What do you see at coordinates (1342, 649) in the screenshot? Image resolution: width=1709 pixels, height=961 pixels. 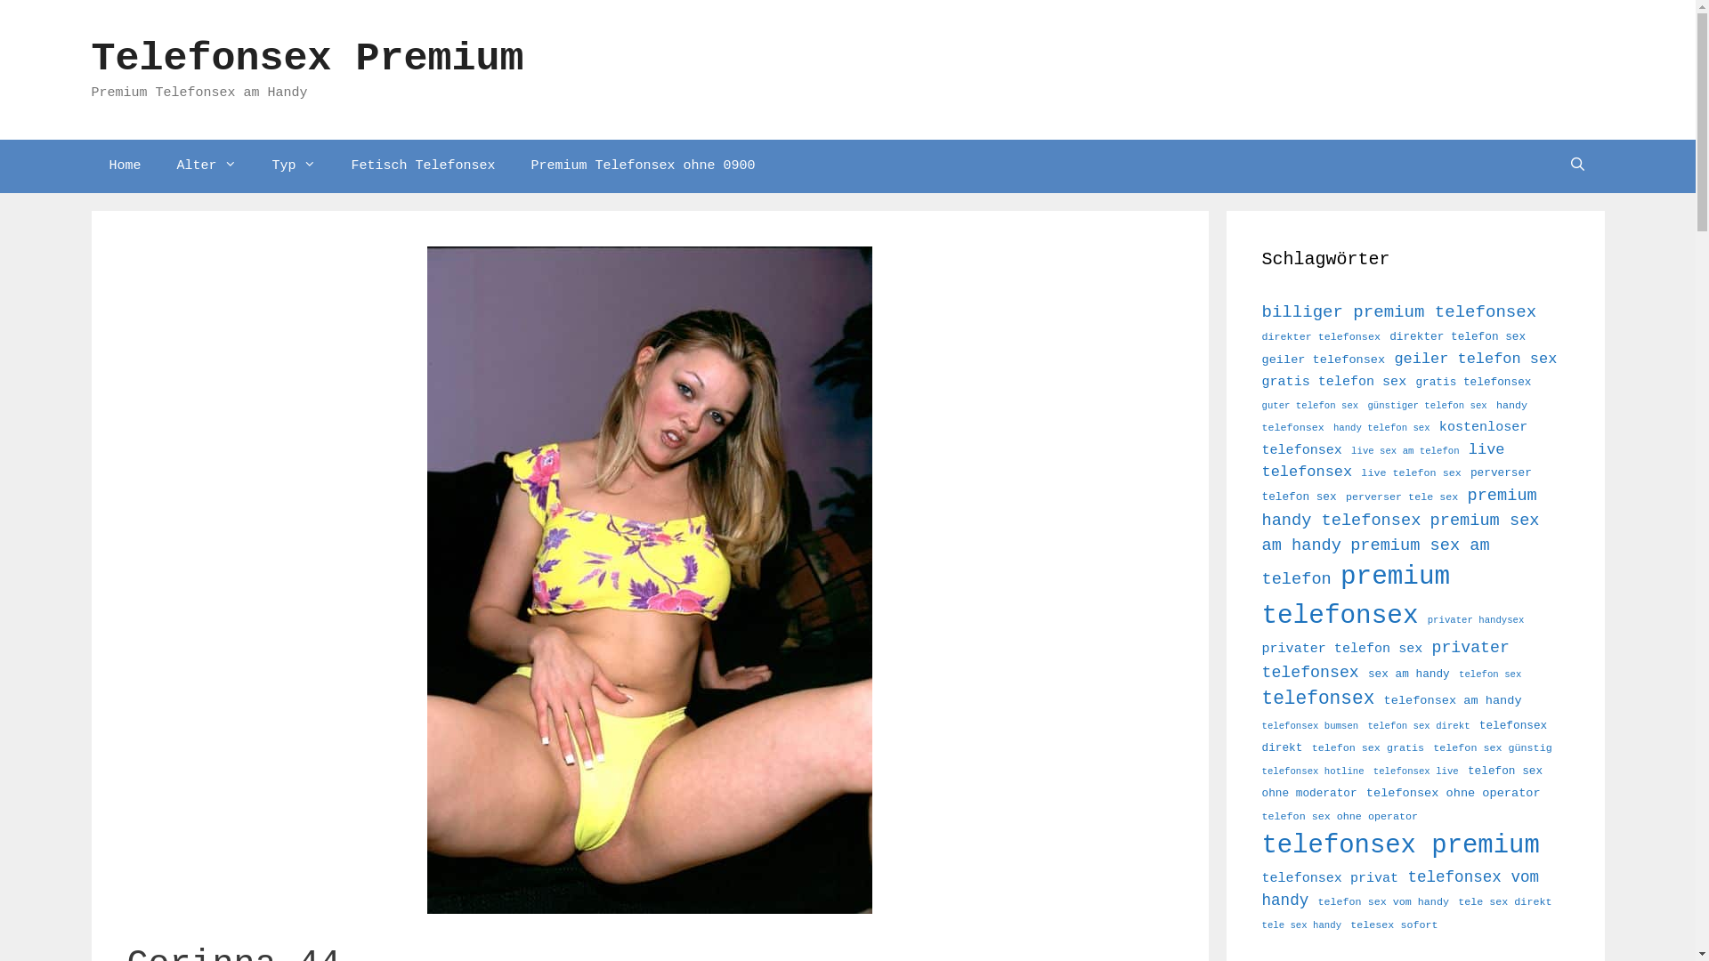 I see `privater telefon sex` at bounding box center [1342, 649].